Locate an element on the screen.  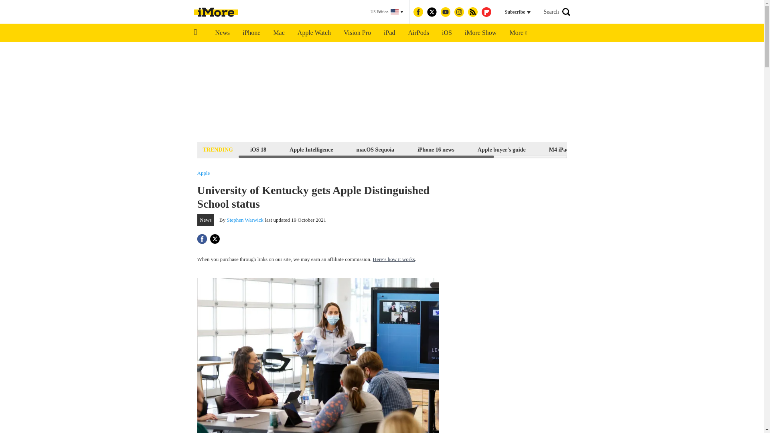
Mac is located at coordinates (278, 33).